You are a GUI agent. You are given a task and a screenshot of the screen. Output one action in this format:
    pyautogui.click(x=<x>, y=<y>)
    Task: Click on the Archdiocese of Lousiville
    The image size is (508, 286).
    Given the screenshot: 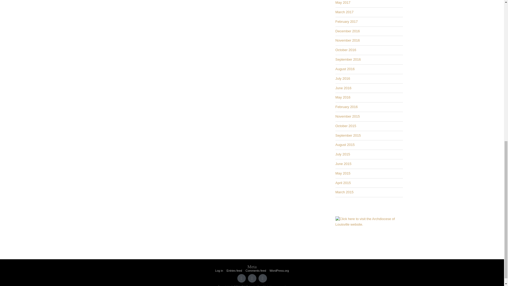 What is the action you would take?
    pyautogui.click(x=369, y=222)
    